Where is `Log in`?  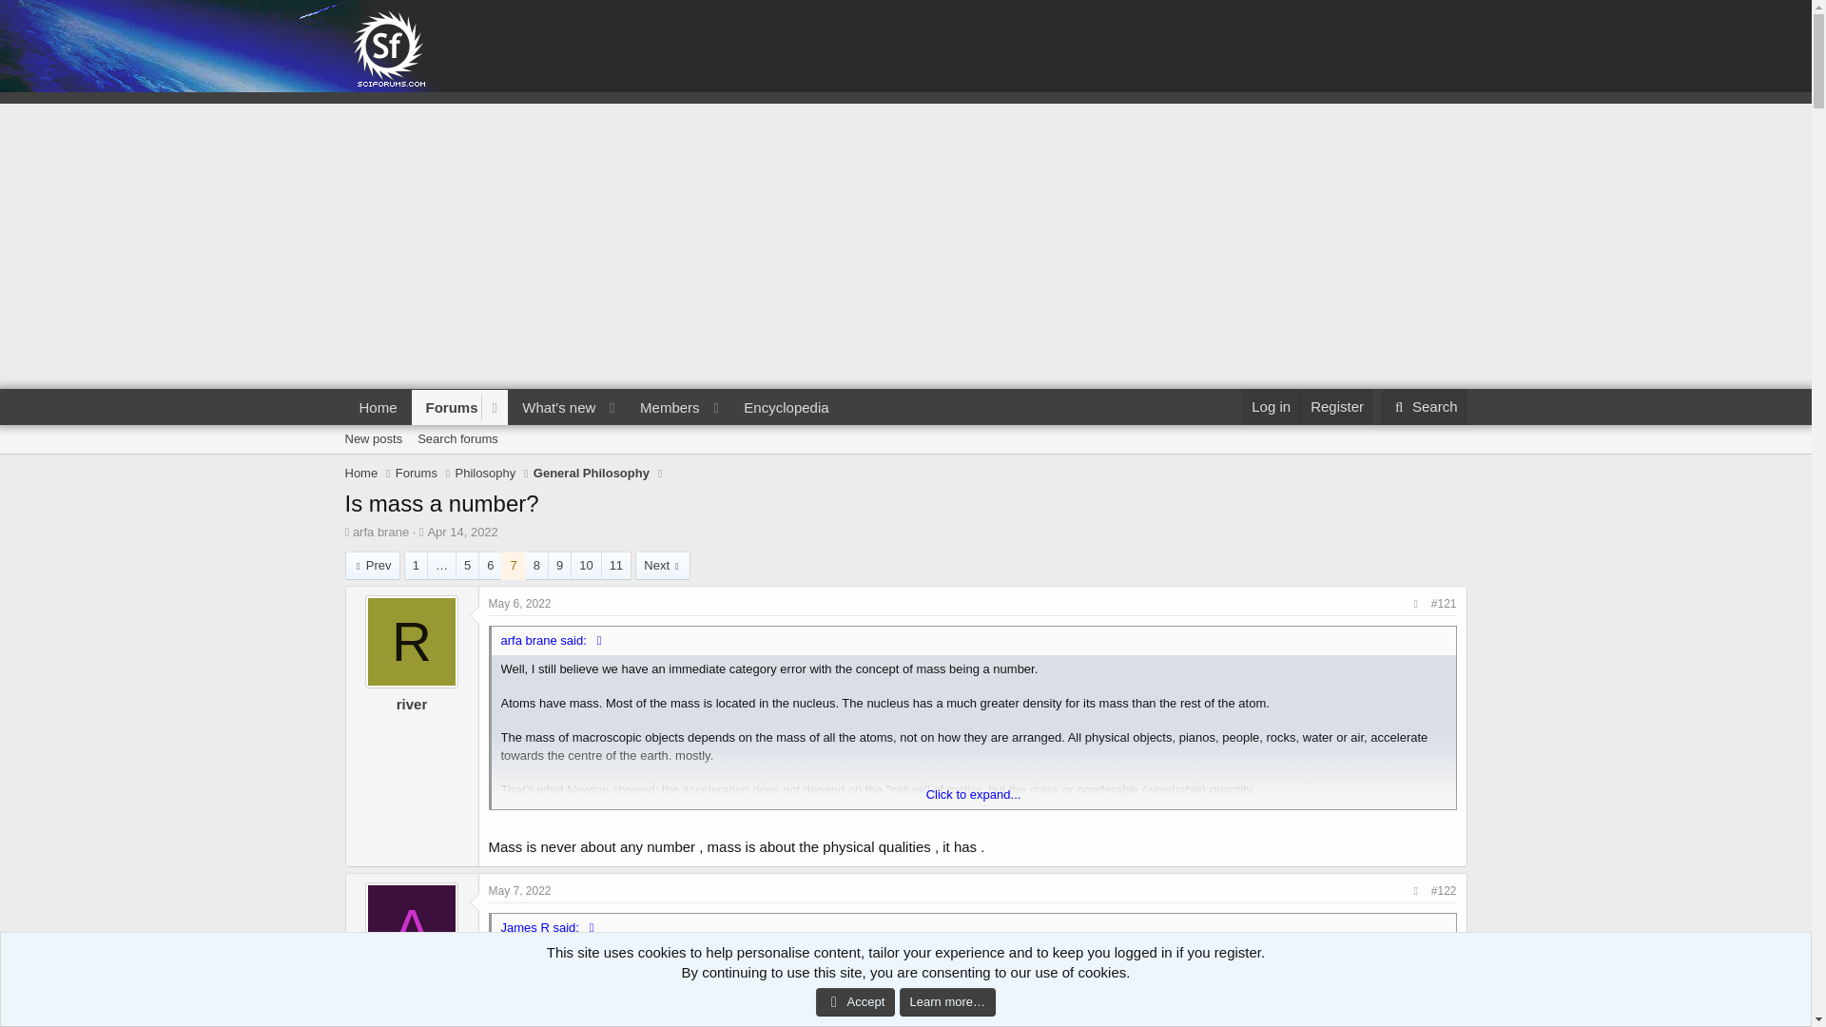
Log in is located at coordinates (1271, 407).